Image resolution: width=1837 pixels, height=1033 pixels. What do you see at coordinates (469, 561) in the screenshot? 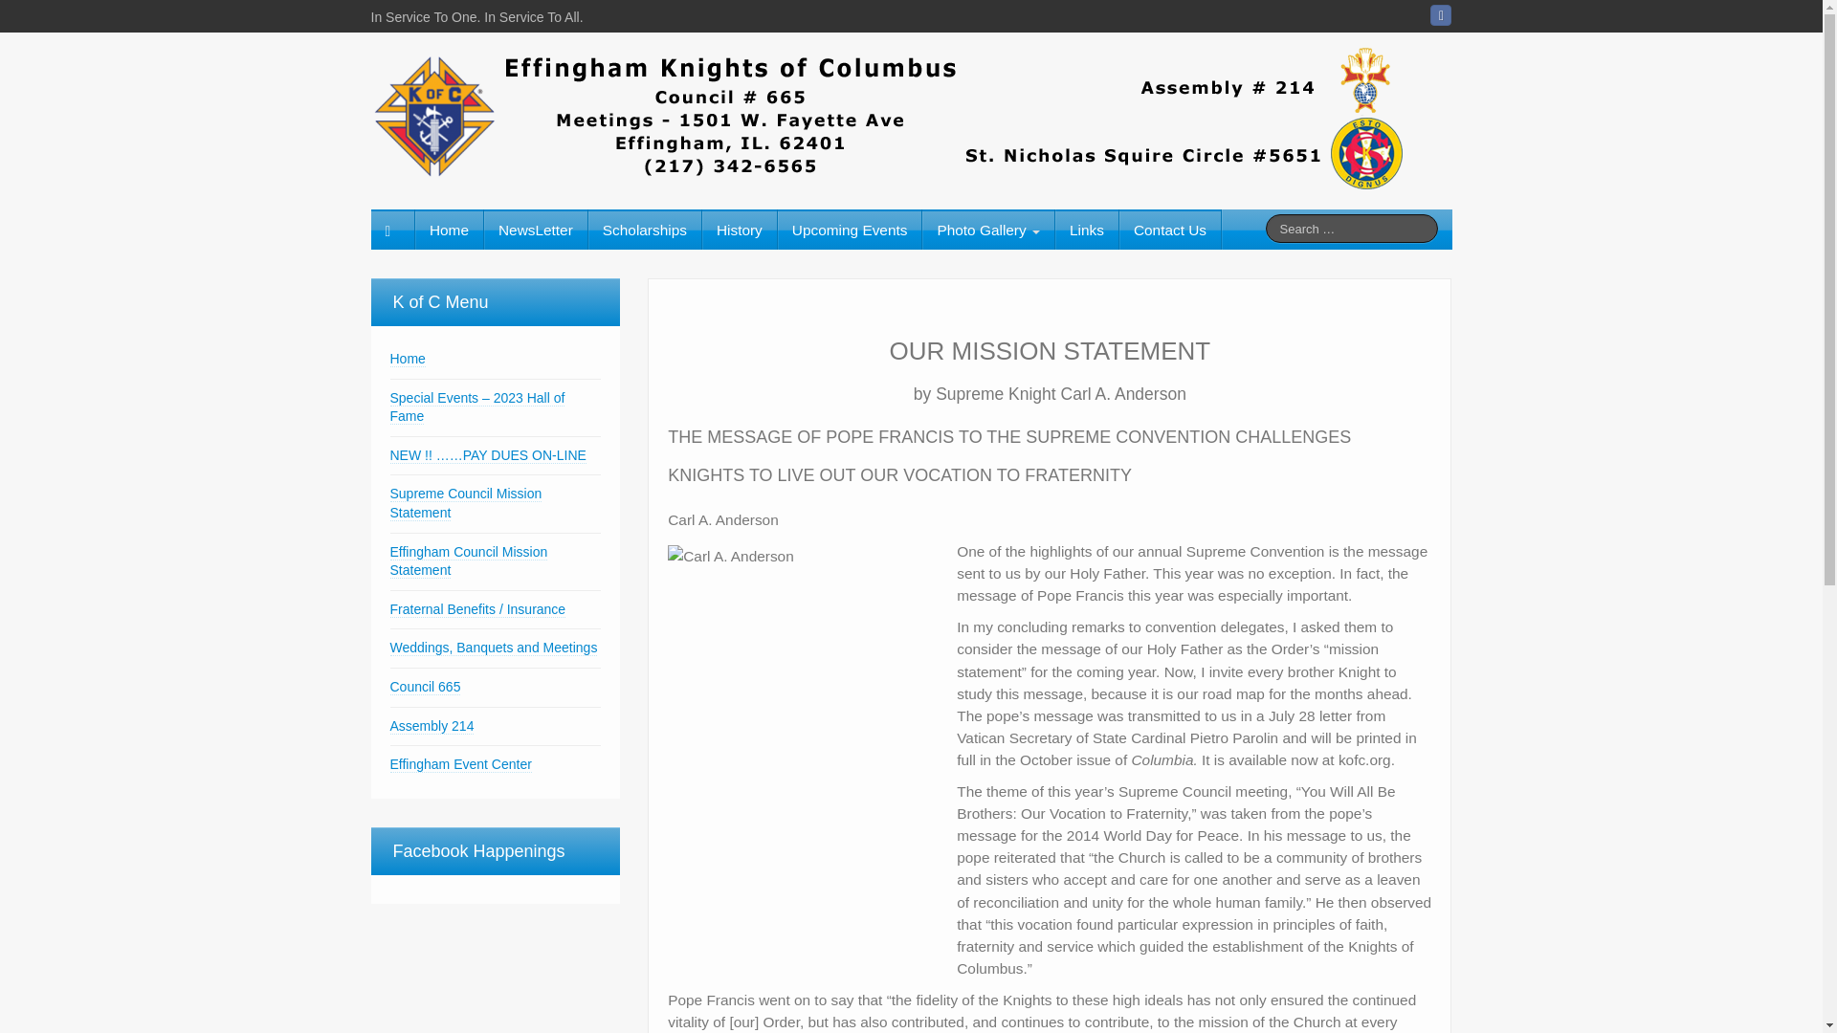
I see `Effingham Council Mission Statement` at bounding box center [469, 561].